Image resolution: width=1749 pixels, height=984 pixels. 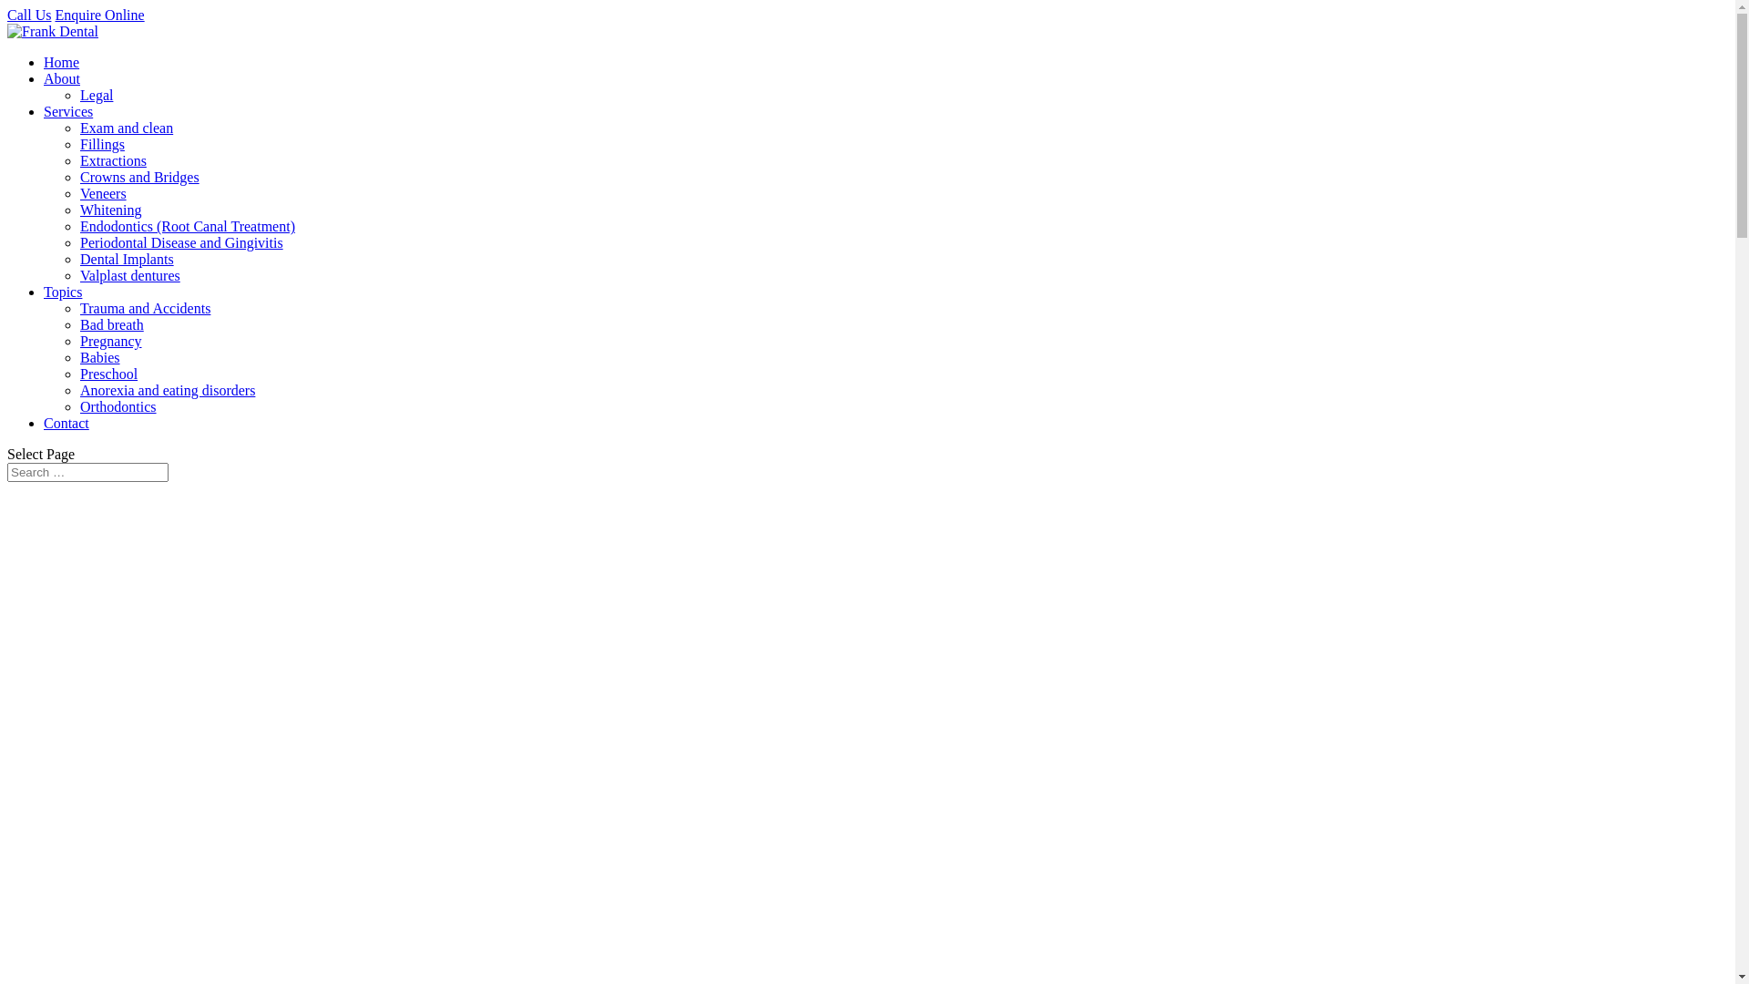 I want to click on Orthodontics, so click(x=118, y=406).